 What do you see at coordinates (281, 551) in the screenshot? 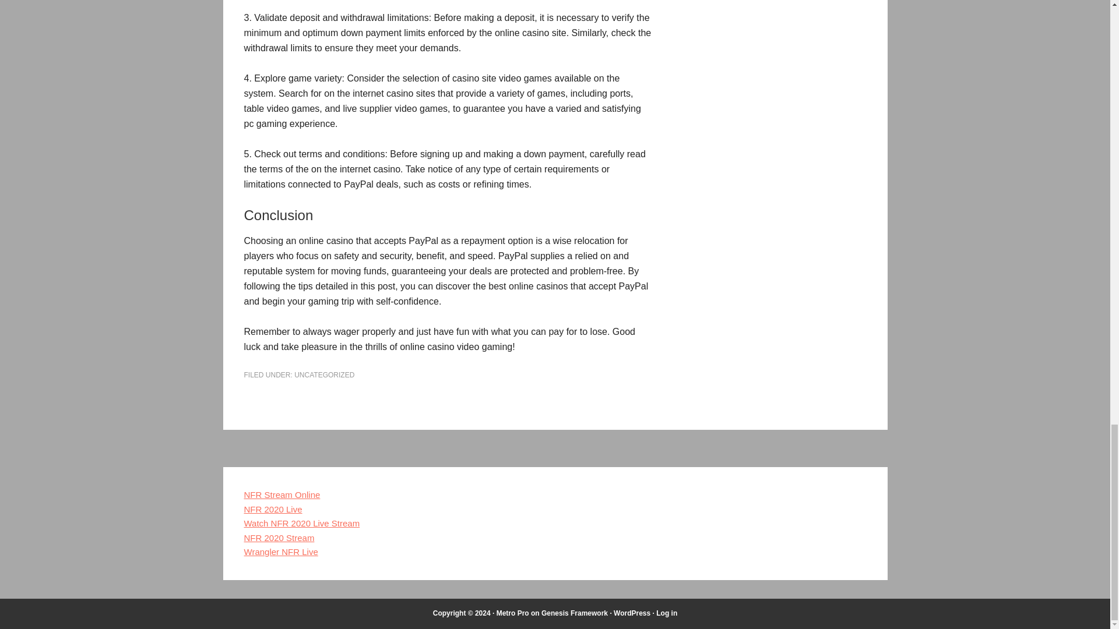
I see `Wrangler NFR Live` at bounding box center [281, 551].